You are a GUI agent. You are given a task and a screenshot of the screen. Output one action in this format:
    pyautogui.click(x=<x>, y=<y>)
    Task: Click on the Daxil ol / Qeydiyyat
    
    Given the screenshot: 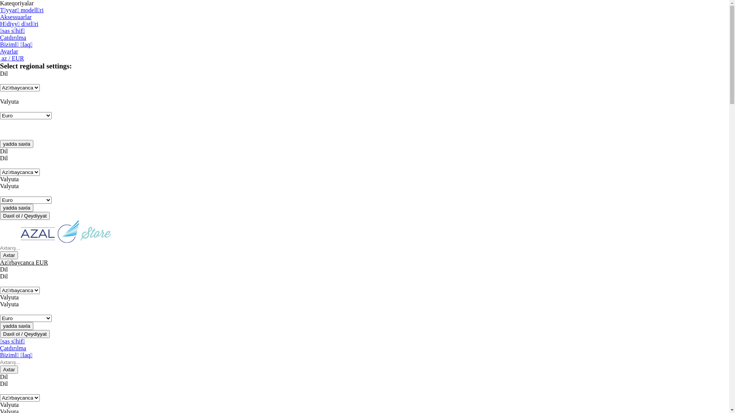 What is the action you would take?
    pyautogui.click(x=25, y=216)
    